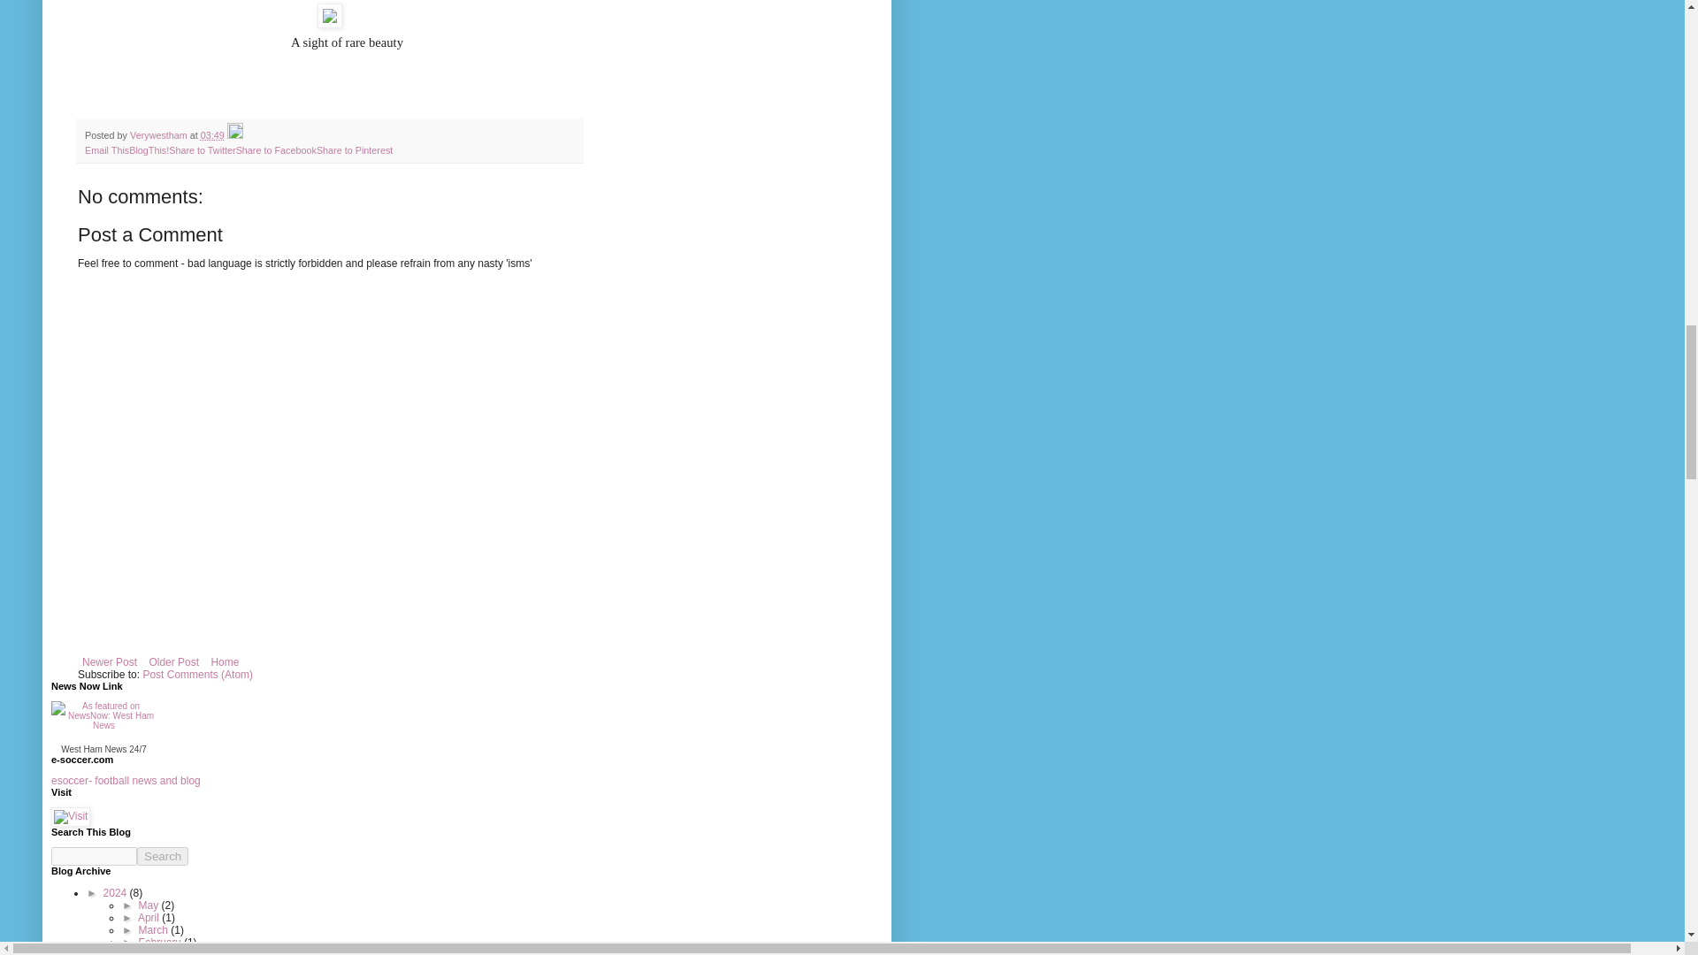 This screenshot has width=1698, height=955. I want to click on April, so click(149, 918).